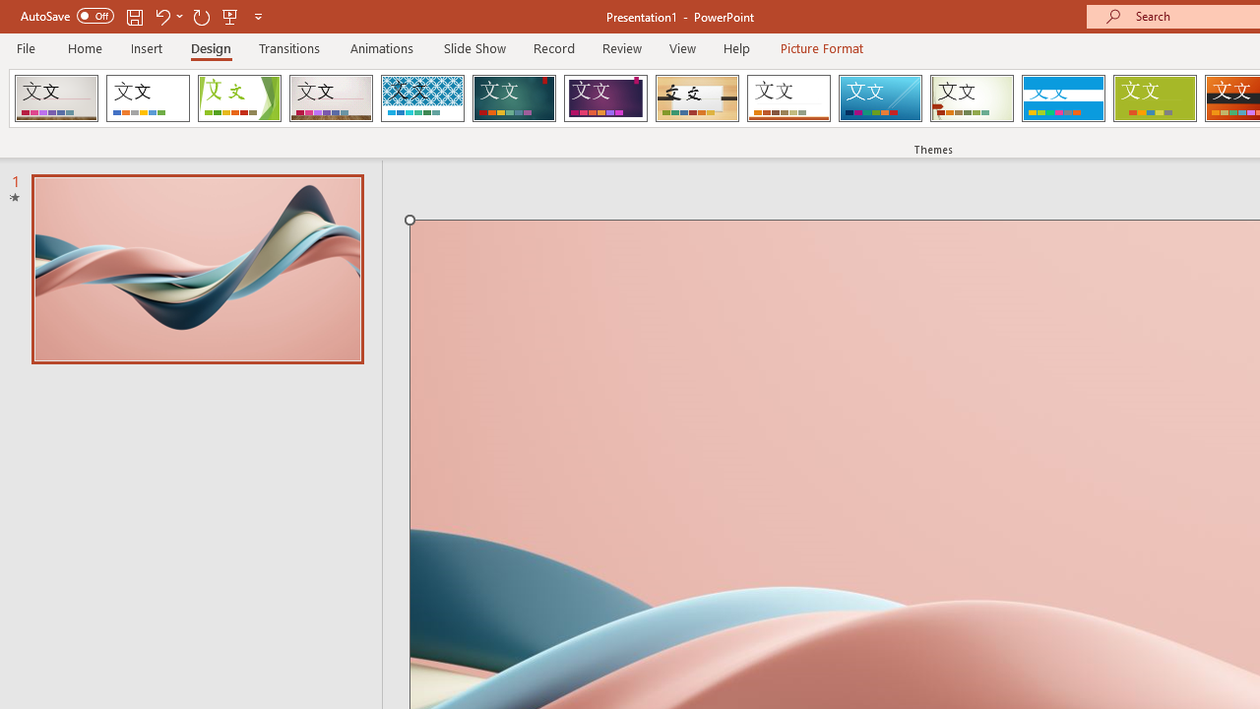 The image size is (1260, 709). I want to click on Integral, so click(422, 98).